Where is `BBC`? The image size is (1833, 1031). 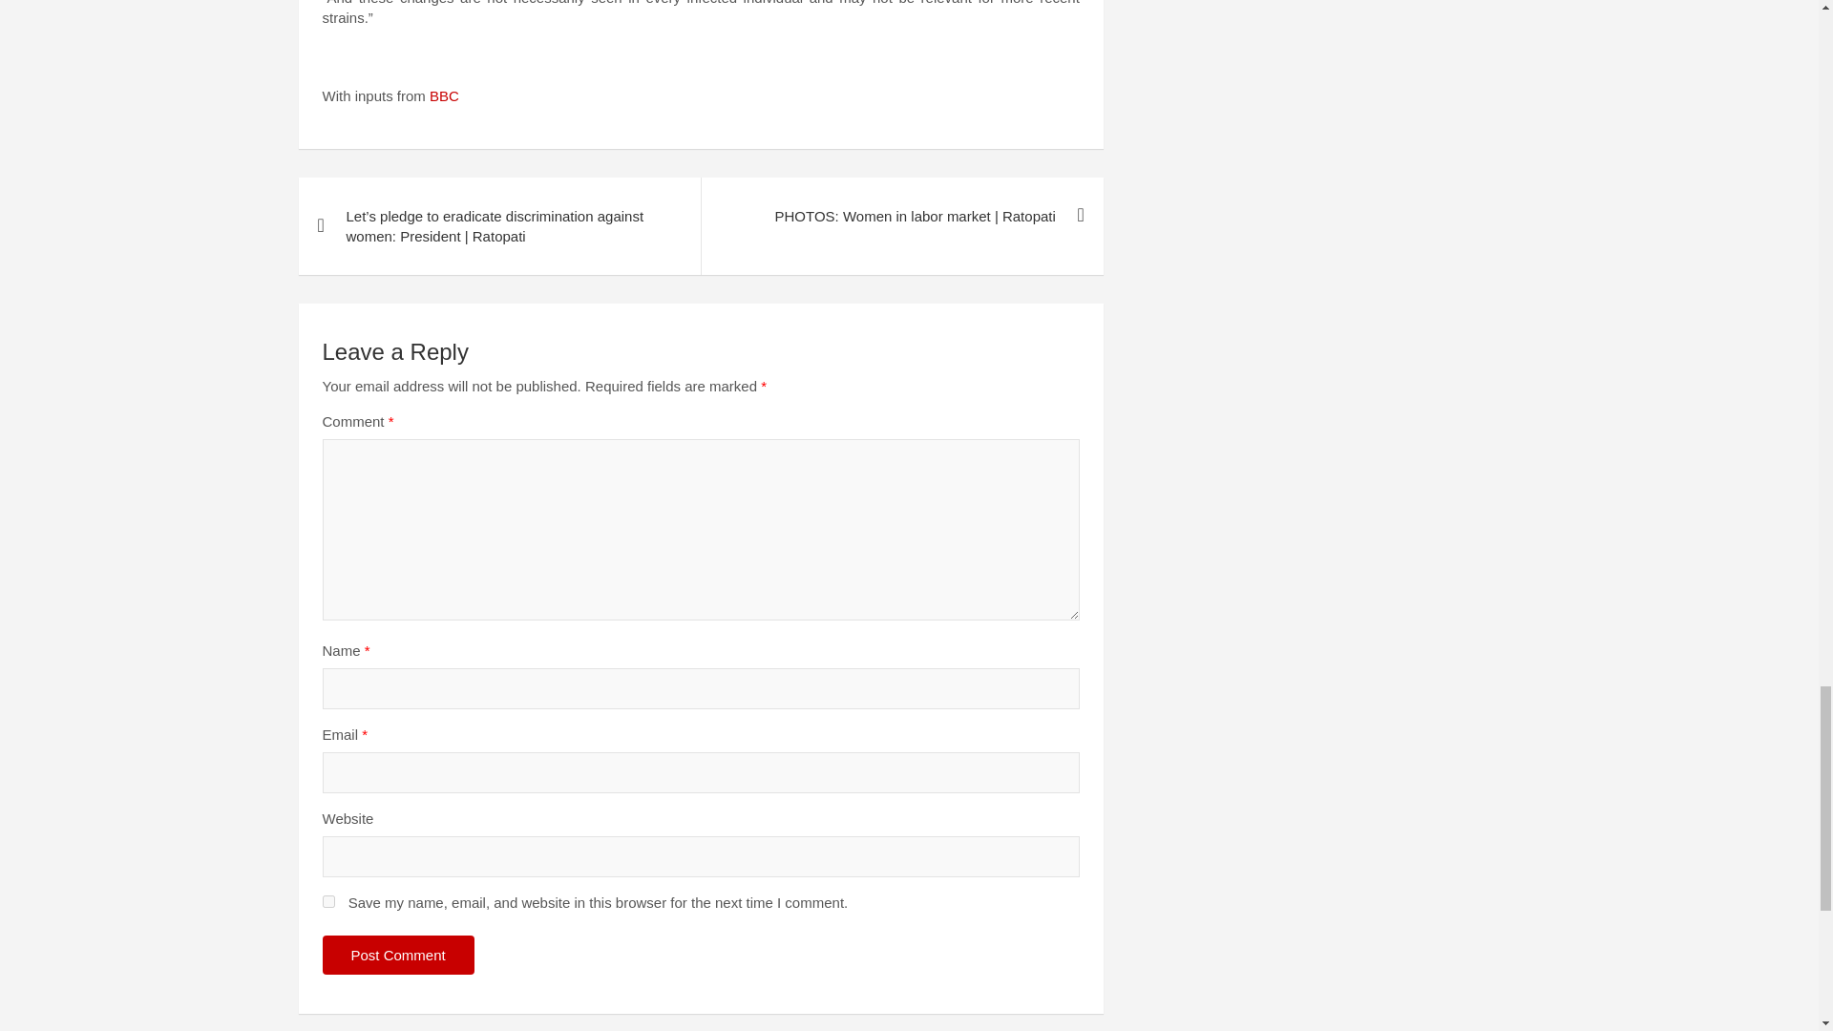
BBC is located at coordinates (444, 95).